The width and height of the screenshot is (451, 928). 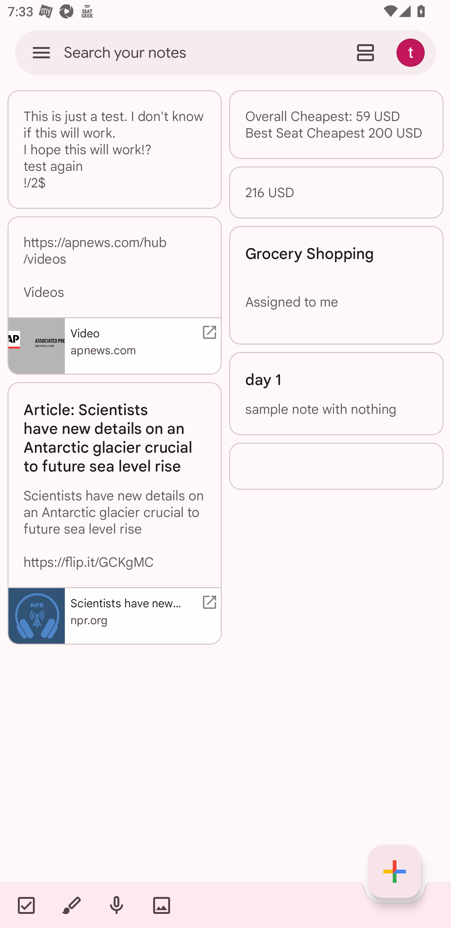 I want to click on Link preview popout, so click(x=207, y=332).